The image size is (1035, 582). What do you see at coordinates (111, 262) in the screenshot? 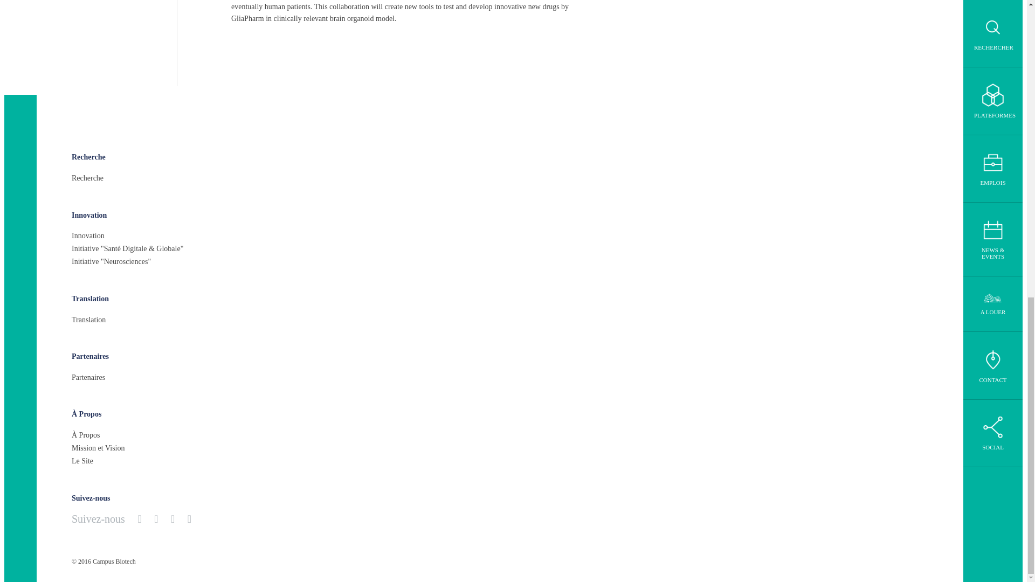
I see `Initiative "Neurosciences"` at bounding box center [111, 262].